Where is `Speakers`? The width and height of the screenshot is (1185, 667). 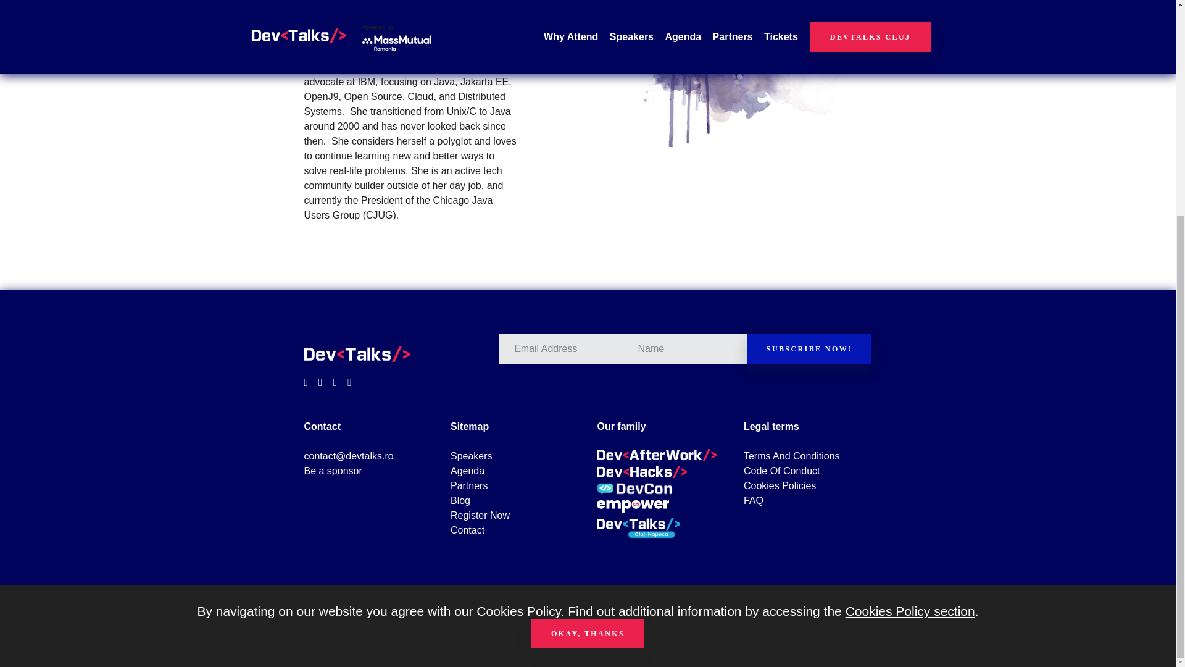
Speakers is located at coordinates (472, 456).